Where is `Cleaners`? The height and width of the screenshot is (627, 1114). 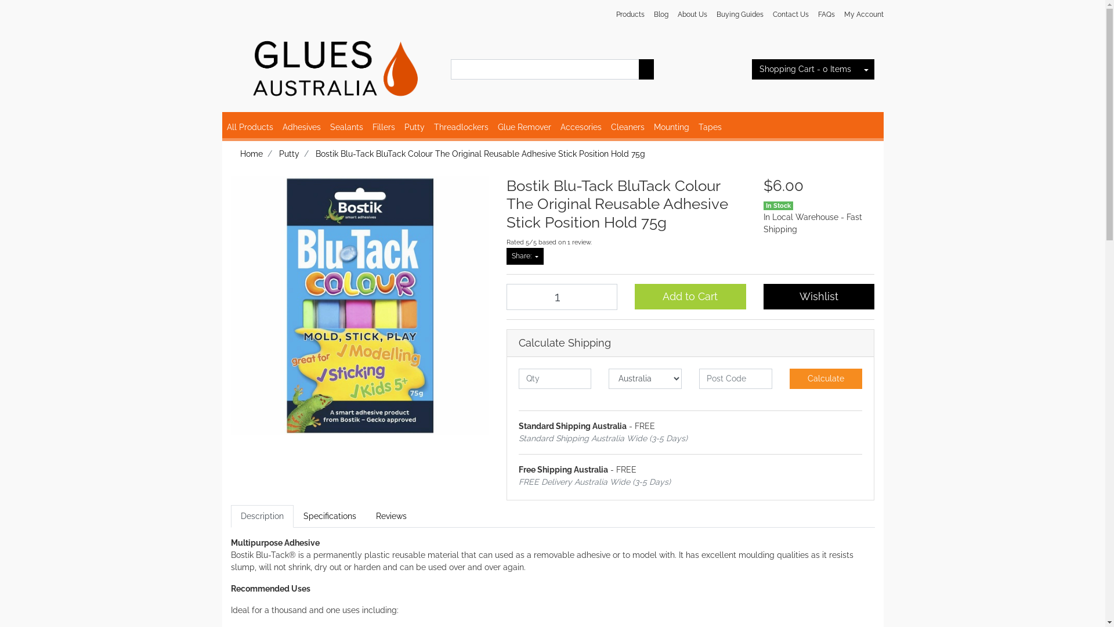
Cleaners is located at coordinates (627, 128).